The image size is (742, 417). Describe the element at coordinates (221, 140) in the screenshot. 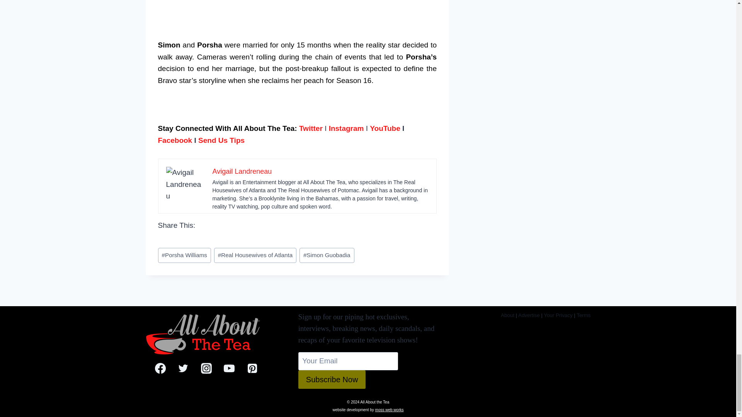

I see `Send Us Tips` at that location.